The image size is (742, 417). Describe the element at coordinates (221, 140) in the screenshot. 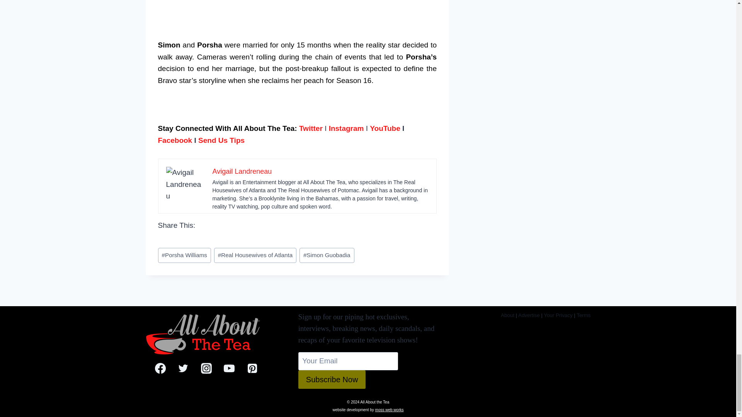

I see `Send Us Tips` at that location.